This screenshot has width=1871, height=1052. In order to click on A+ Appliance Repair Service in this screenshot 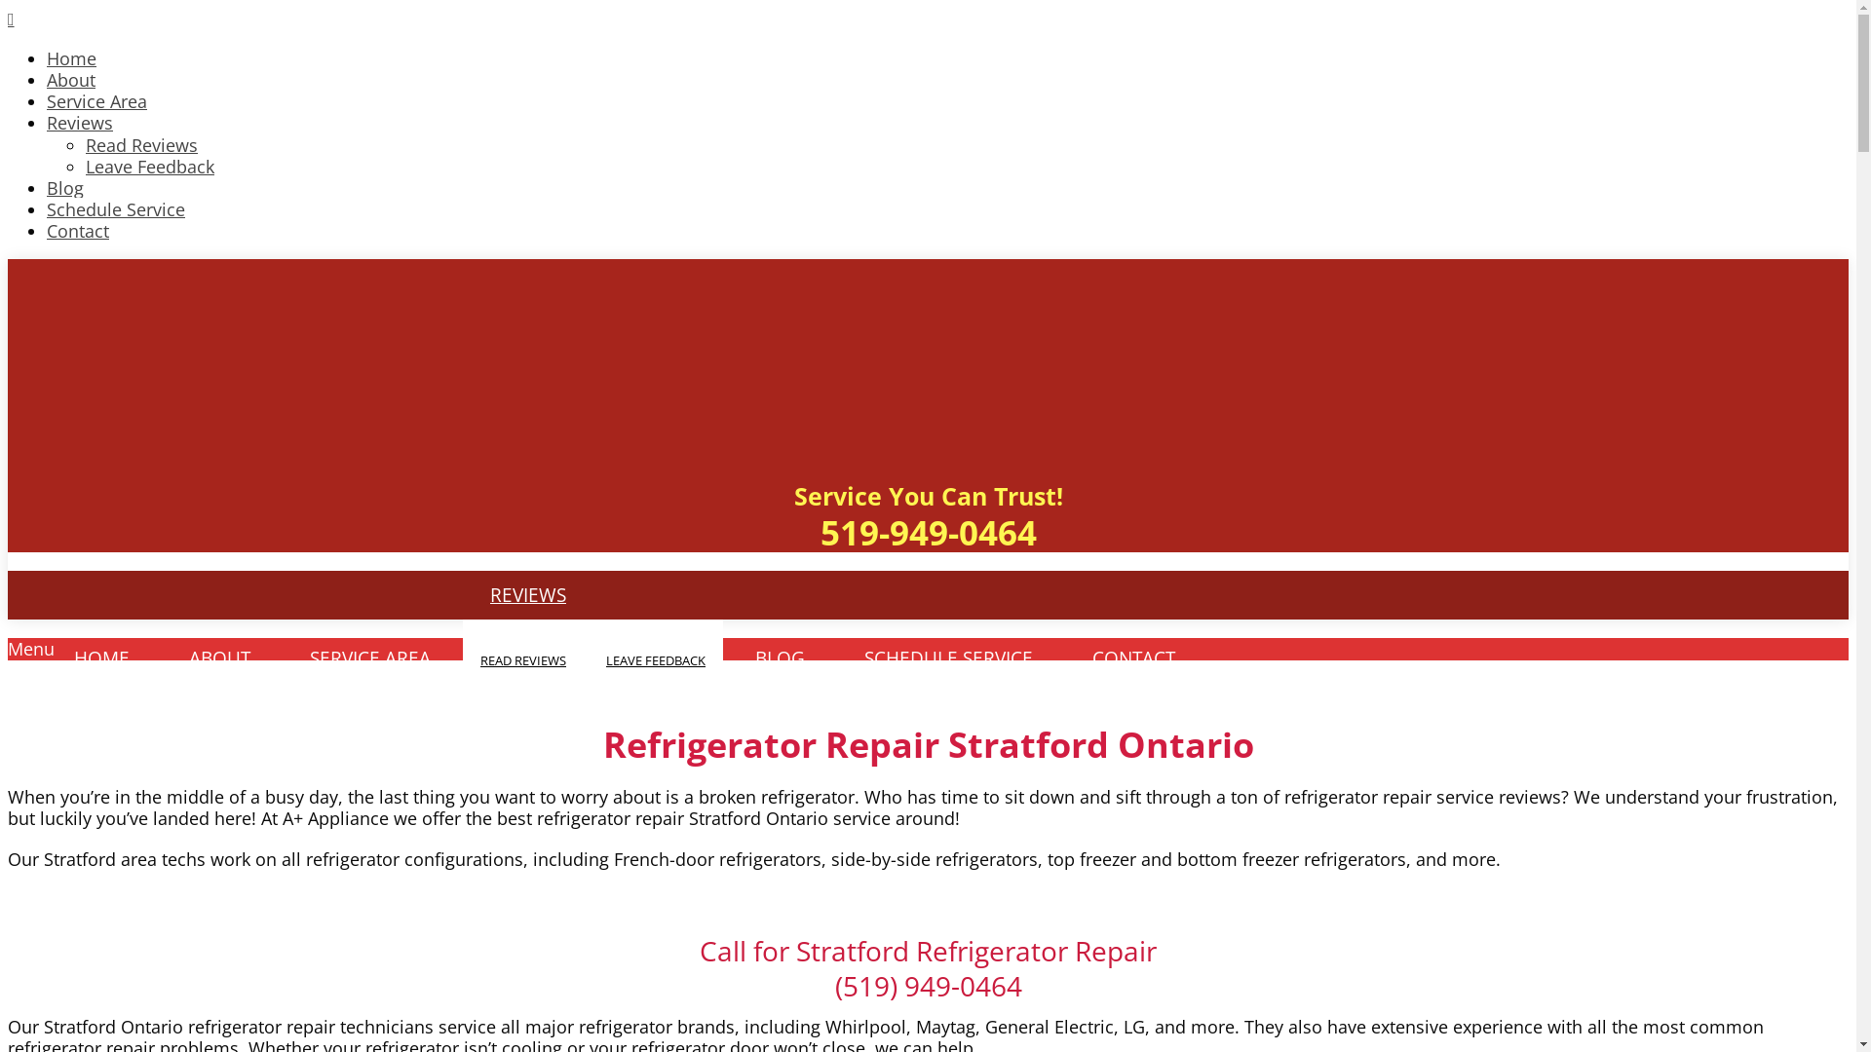, I will do `click(154, 423)`.